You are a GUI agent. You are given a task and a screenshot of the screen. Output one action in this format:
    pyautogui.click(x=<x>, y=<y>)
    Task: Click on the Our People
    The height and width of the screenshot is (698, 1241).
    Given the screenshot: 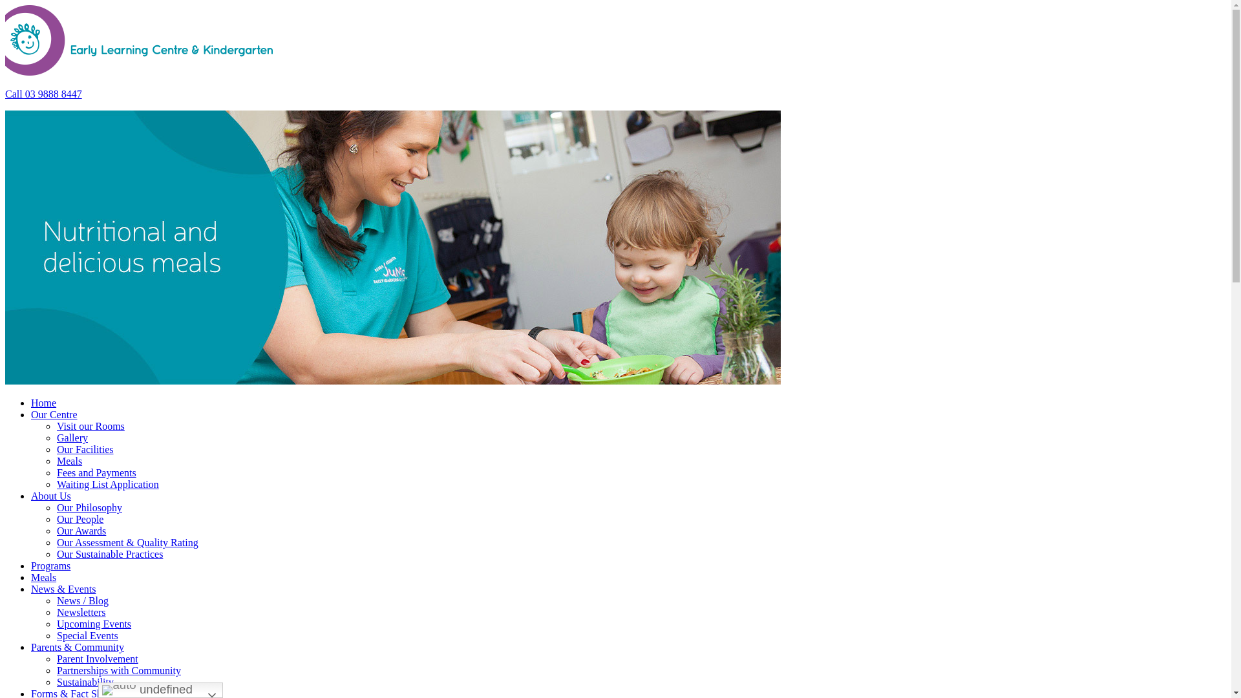 What is the action you would take?
    pyautogui.click(x=80, y=520)
    